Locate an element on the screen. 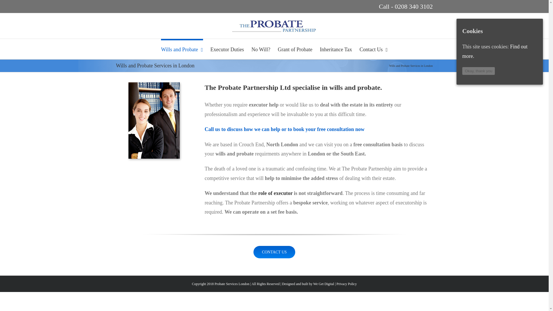 The width and height of the screenshot is (553, 311). No Will? is located at coordinates (261, 49).